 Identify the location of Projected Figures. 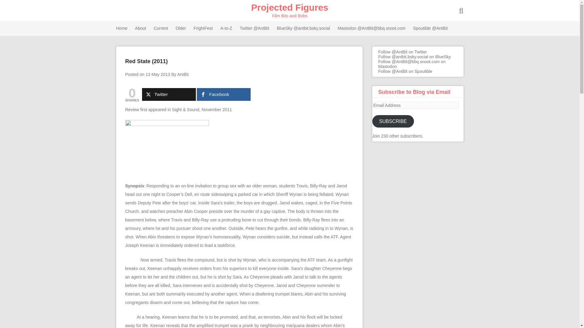
(290, 7).